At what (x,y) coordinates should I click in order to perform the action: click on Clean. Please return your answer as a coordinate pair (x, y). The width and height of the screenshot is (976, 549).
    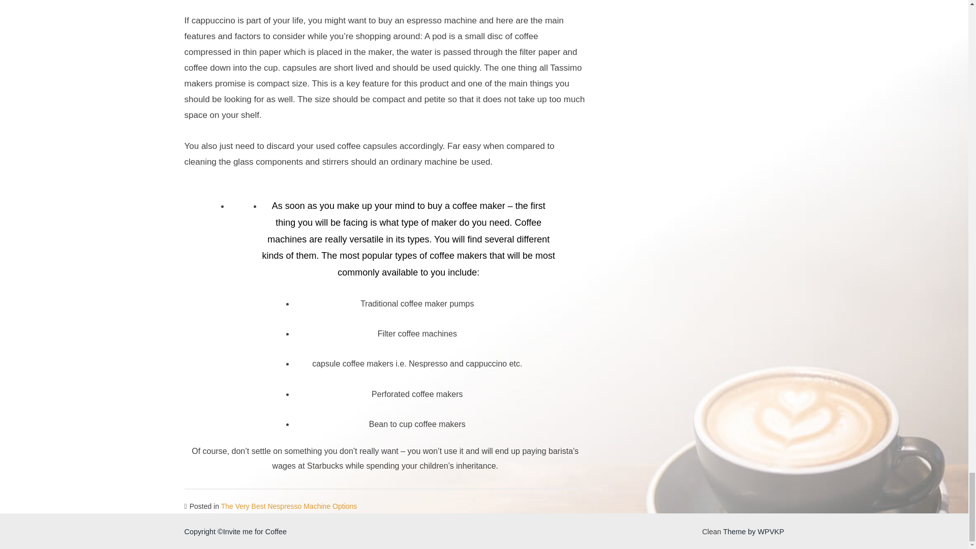
    Looking at the image, I should click on (711, 532).